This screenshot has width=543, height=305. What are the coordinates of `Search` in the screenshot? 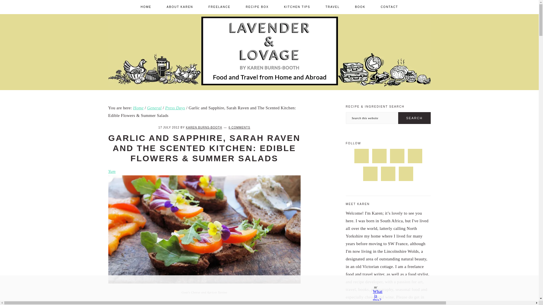 It's located at (414, 118).